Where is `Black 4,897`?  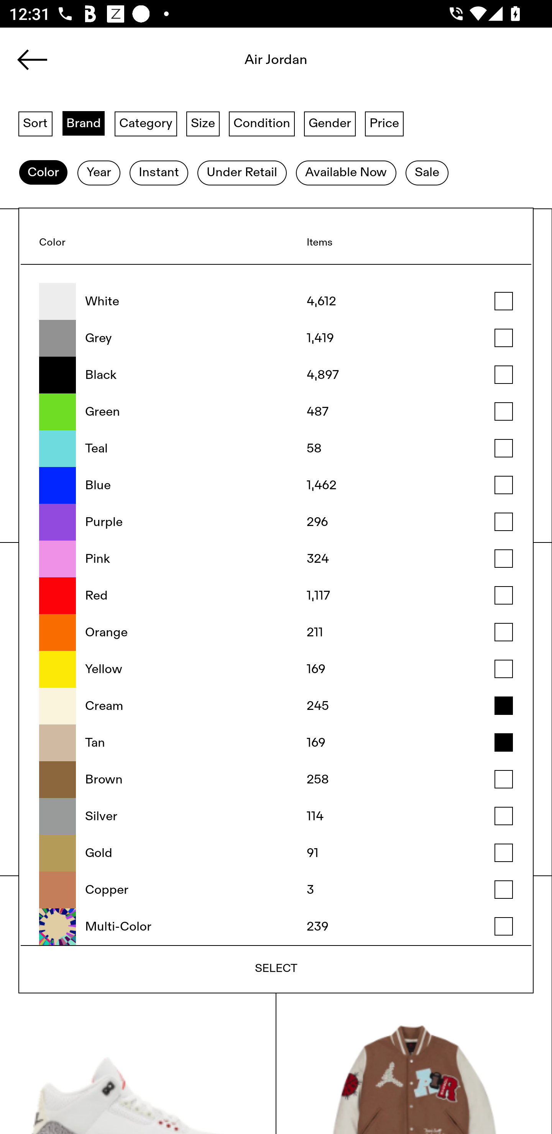 Black 4,897 is located at coordinates (276, 375).